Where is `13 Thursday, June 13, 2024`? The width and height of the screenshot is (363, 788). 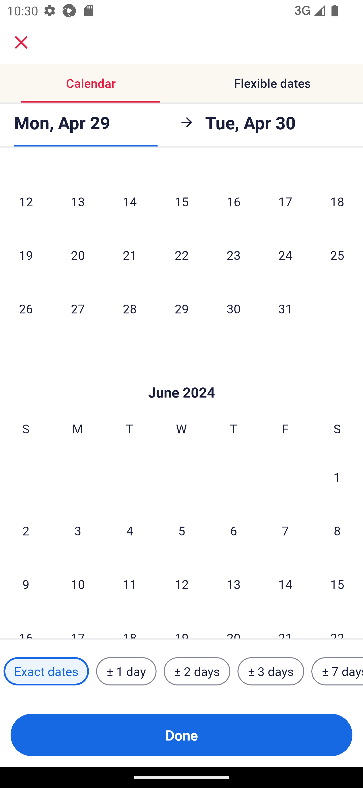
13 Thursday, June 13, 2024 is located at coordinates (233, 584).